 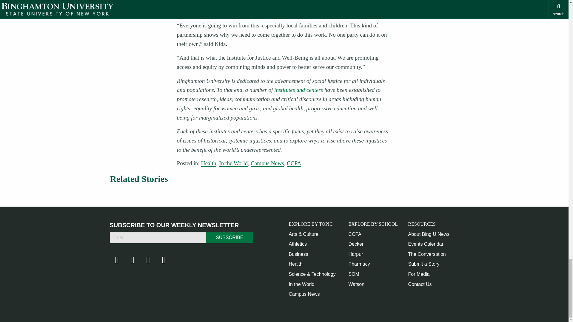 What do you see at coordinates (132, 261) in the screenshot?
I see `Instagram` at bounding box center [132, 261].